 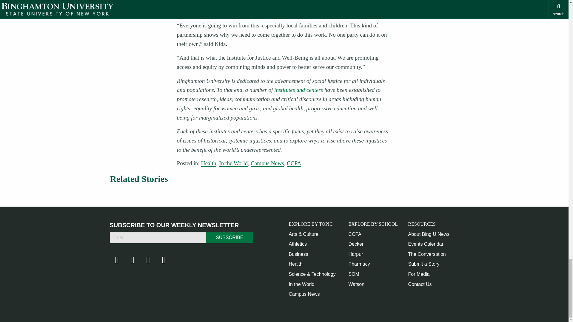 What do you see at coordinates (132, 261) in the screenshot?
I see `Instagram` at bounding box center [132, 261].